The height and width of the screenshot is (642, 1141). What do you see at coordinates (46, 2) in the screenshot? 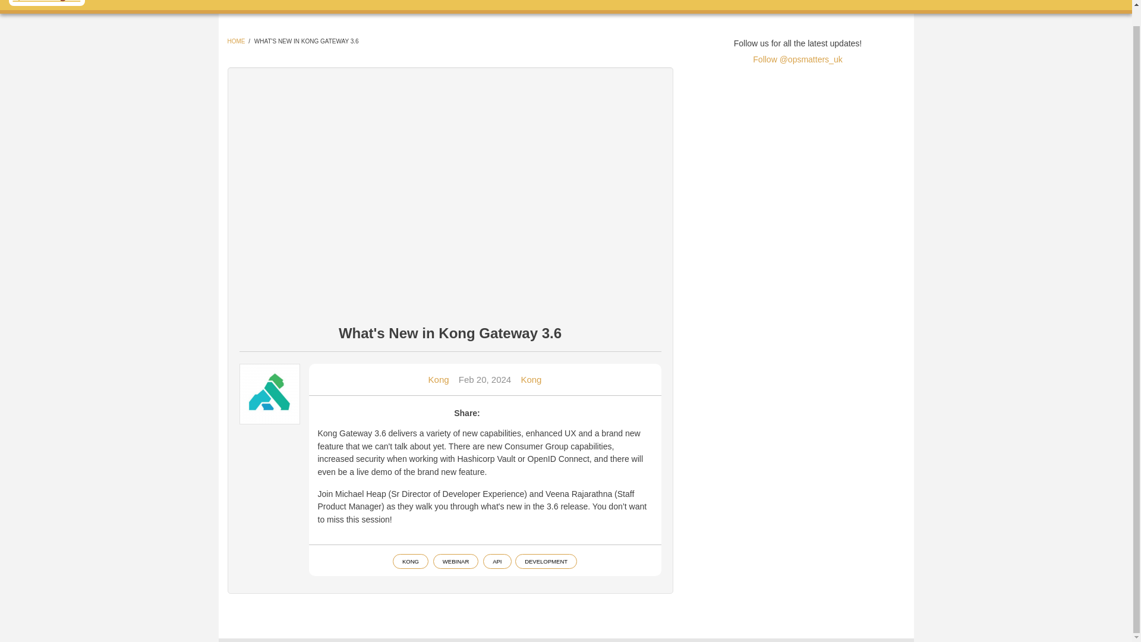
I see `Home` at bounding box center [46, 2].